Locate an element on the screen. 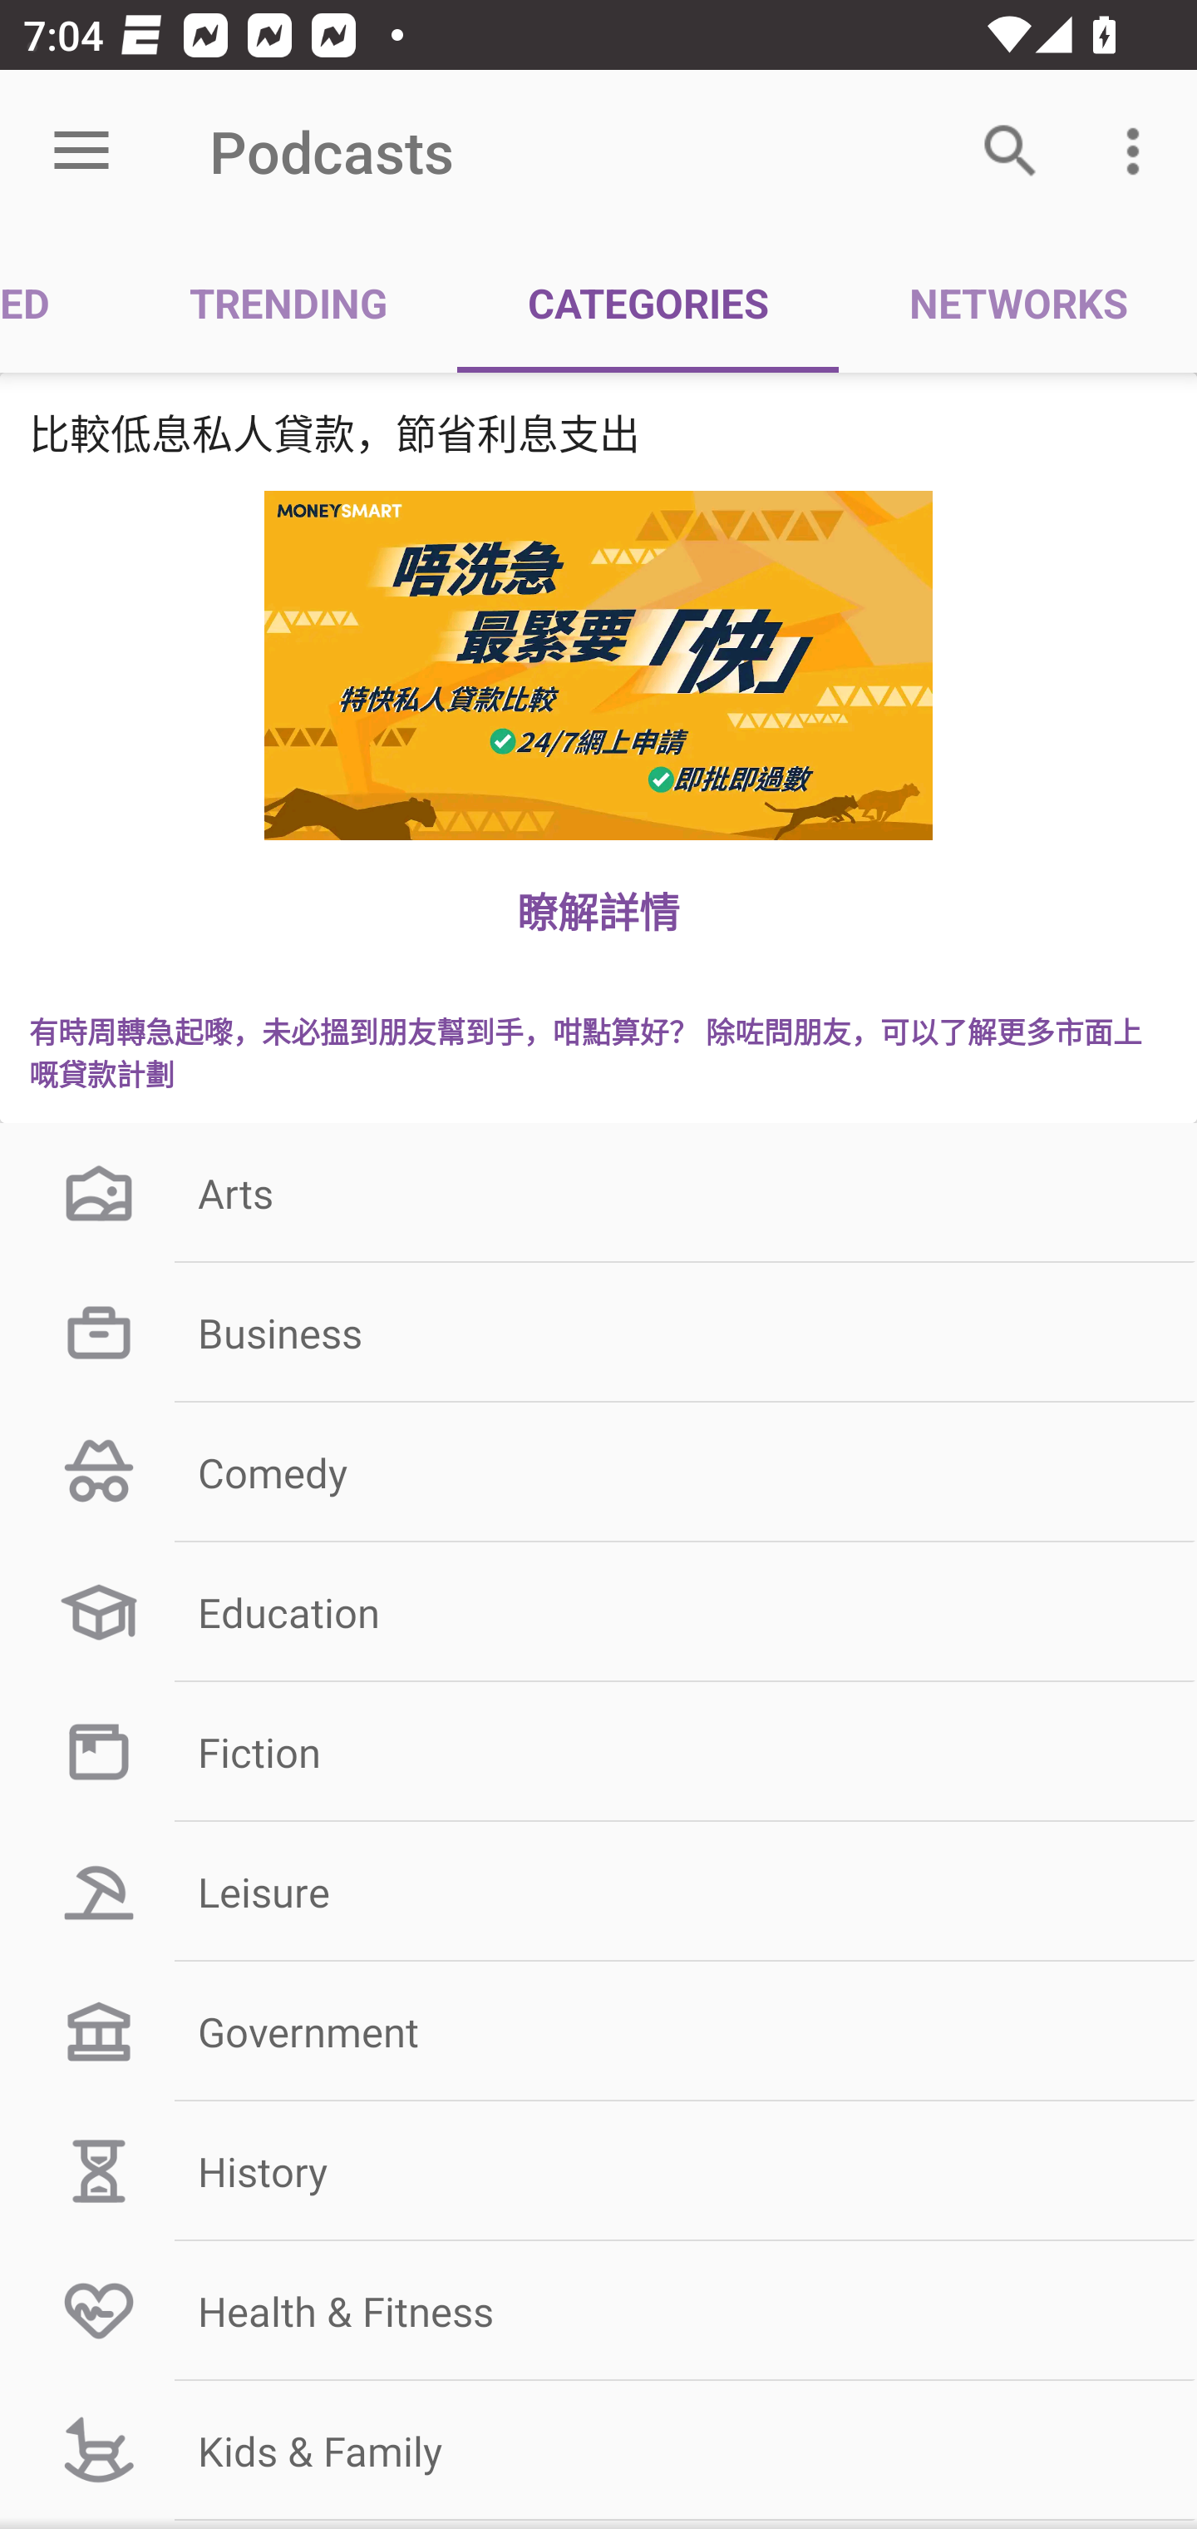 The image size is (1197, 2529). TRENDING is located at coordinates (288, 301).